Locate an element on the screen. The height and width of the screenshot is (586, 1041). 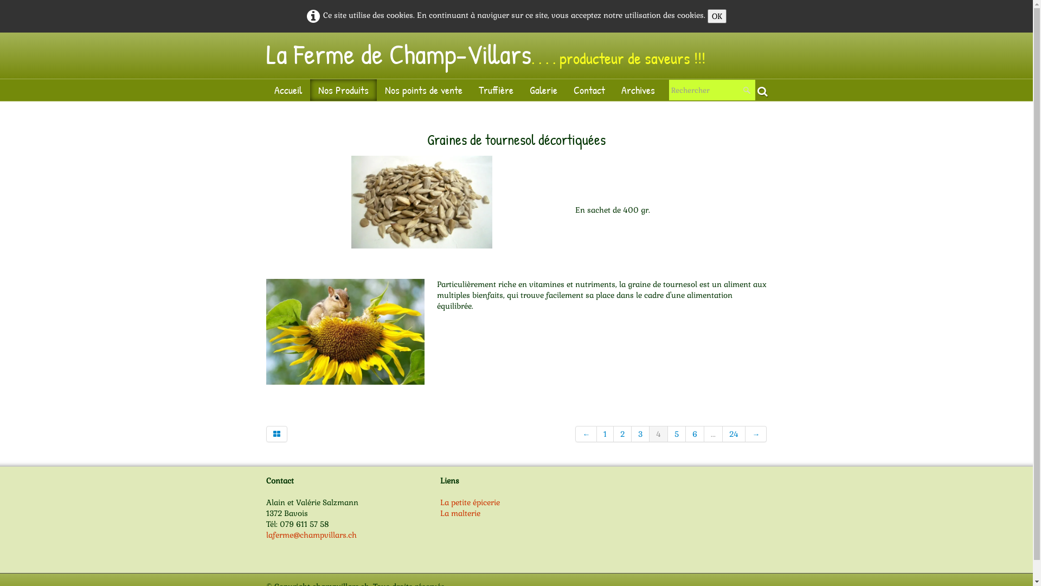
2 is located at coordinates (622, 434).